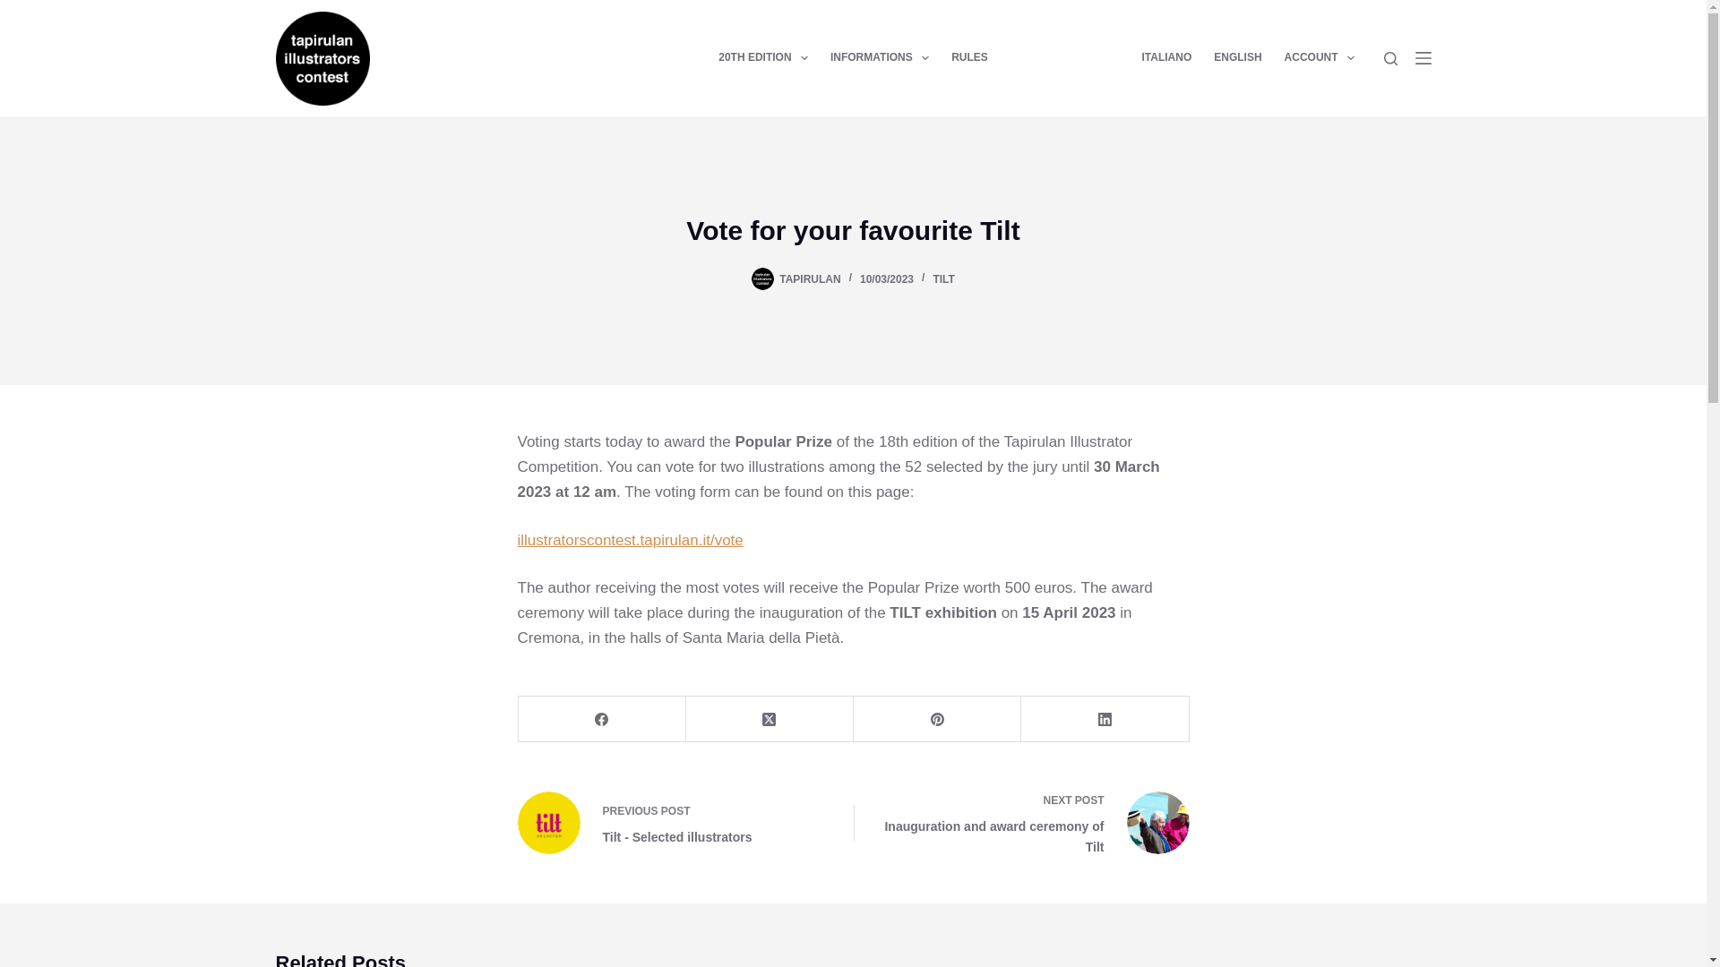 The image size is (1720, 967). What do you see at coordinates (853, 230) in the screenshot?
I see `Vote for your favourite Tilt` at bounding box center [853, 230].